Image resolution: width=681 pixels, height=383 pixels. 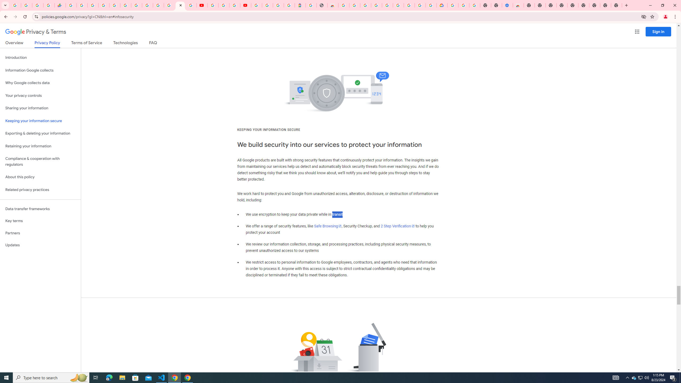 What do you see at coordinates (136, 5) in the screenshot?
I see `Android TV Policies and Guidelines - Transparency Center` at bounding box center [136, 5].